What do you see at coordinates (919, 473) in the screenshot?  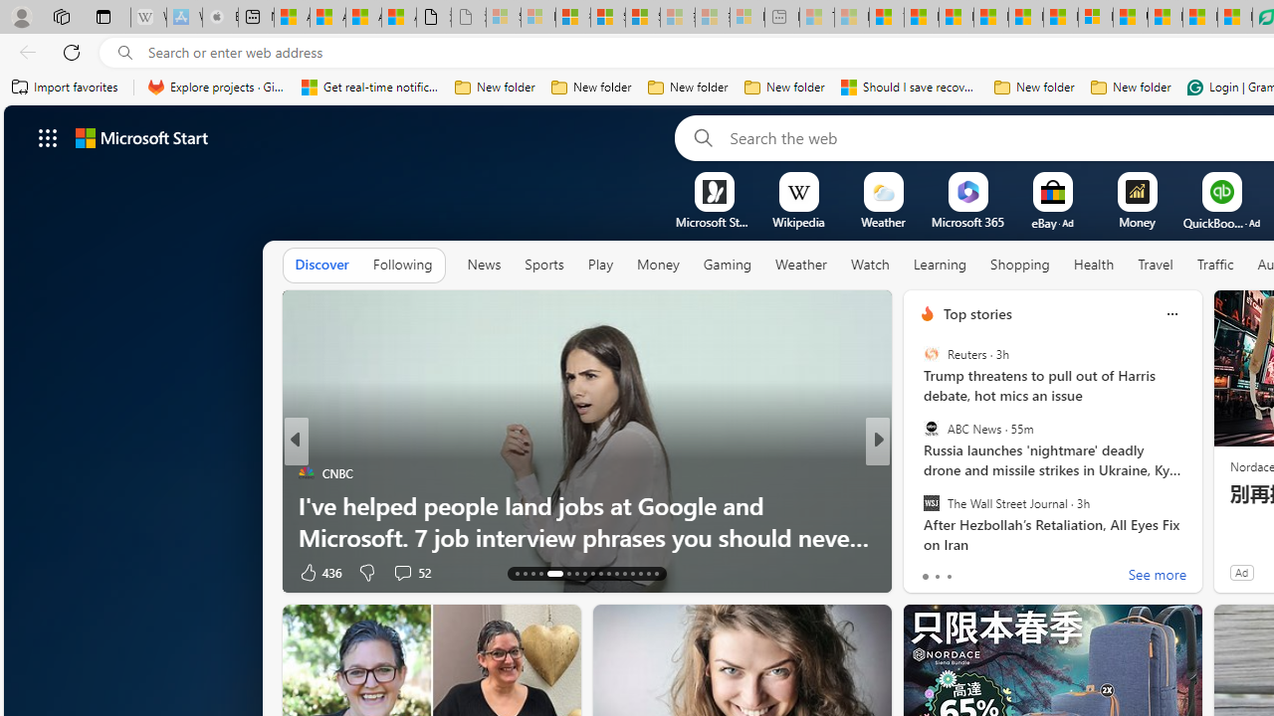 I see `Kobocents` at bounding box center [919, 473].